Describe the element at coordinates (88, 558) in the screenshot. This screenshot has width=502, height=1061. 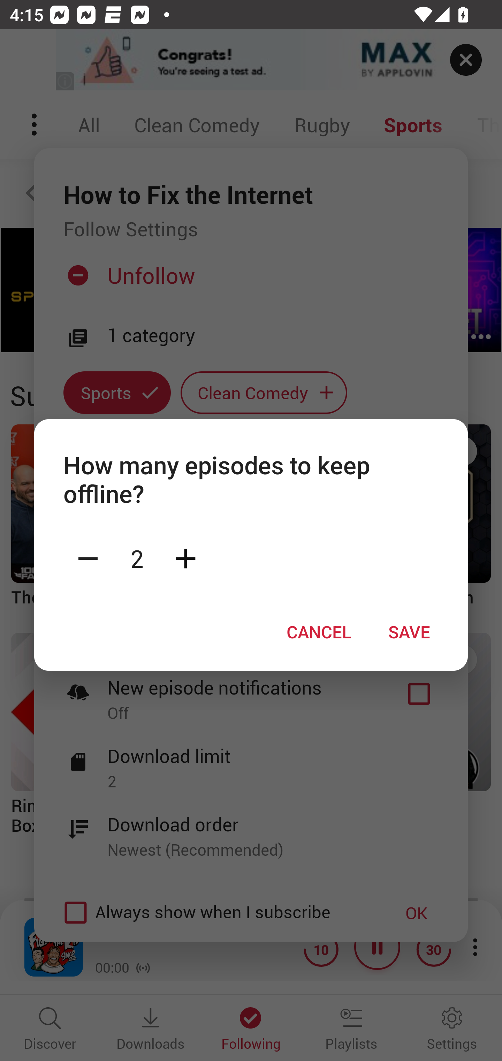
I see `Minus` at that location.